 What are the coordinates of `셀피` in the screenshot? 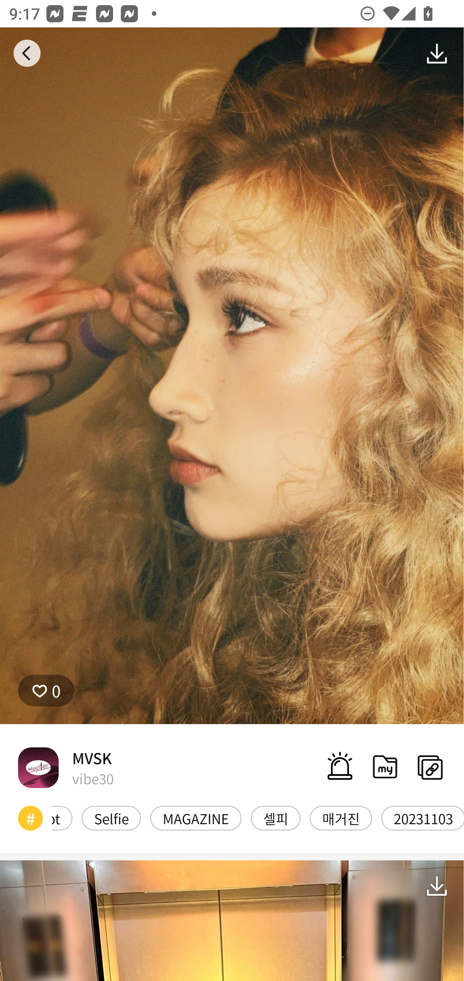 It's located at (275, 818).